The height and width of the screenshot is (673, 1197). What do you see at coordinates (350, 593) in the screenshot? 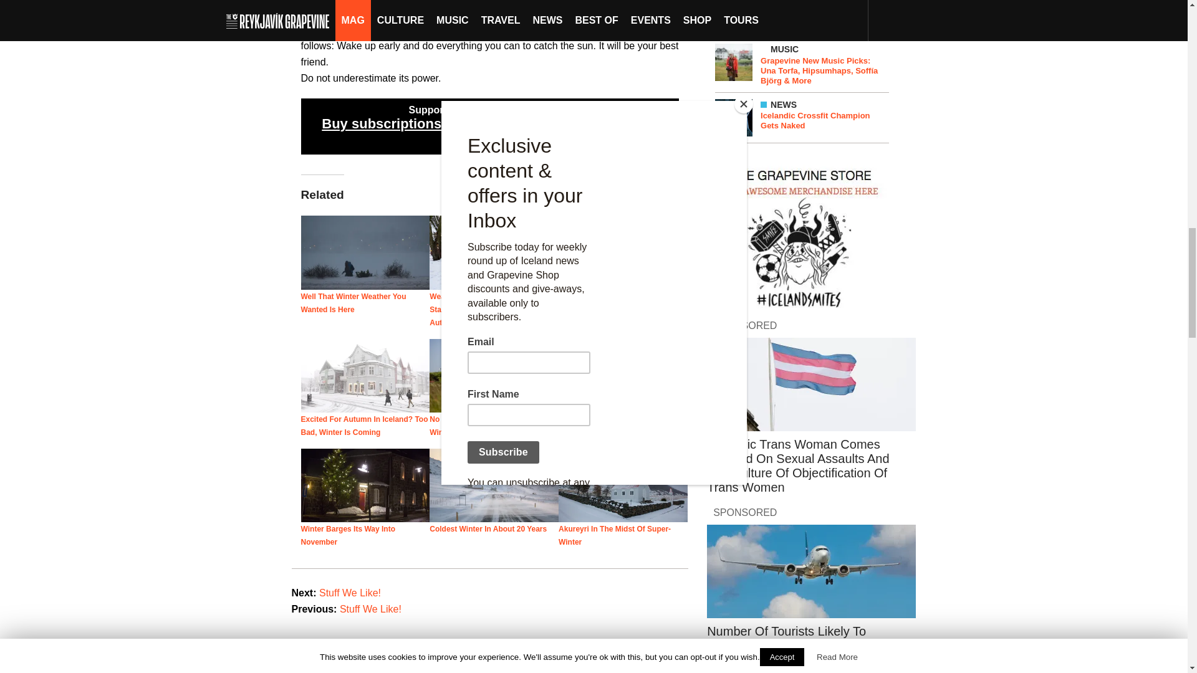
I see `Stuff We Like!` at bounding box center [350, 593].